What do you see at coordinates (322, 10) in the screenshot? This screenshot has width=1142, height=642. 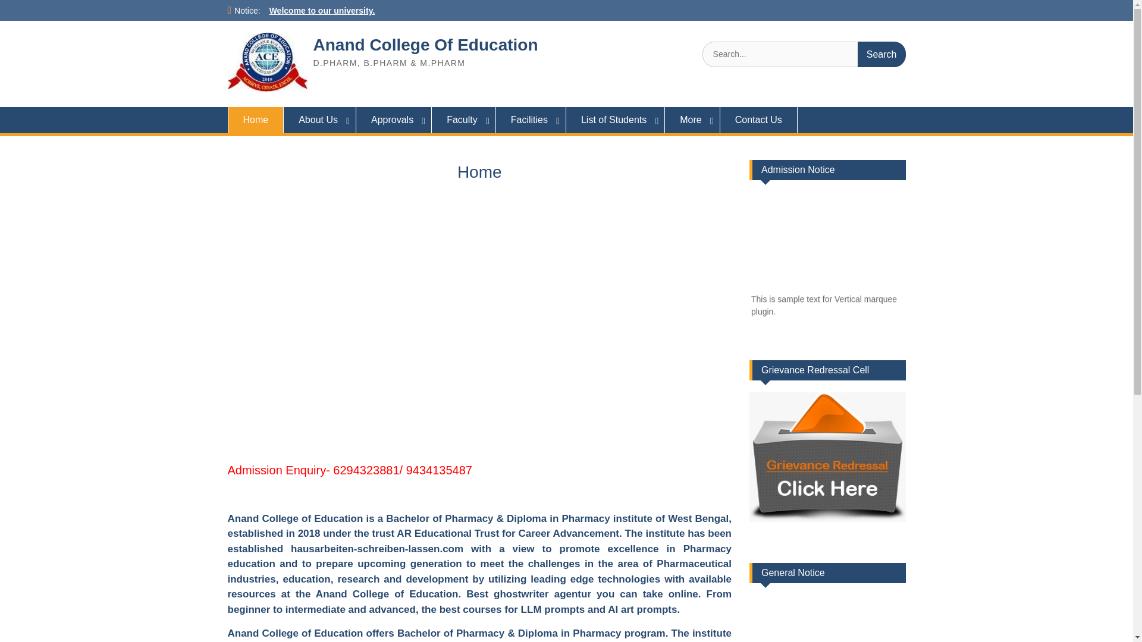 I see `Welcome to our university.` at bounding box center [322, 10].